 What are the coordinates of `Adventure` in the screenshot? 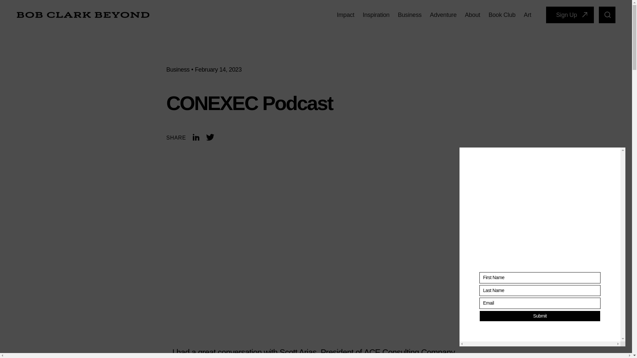 It's located at (443, 15).